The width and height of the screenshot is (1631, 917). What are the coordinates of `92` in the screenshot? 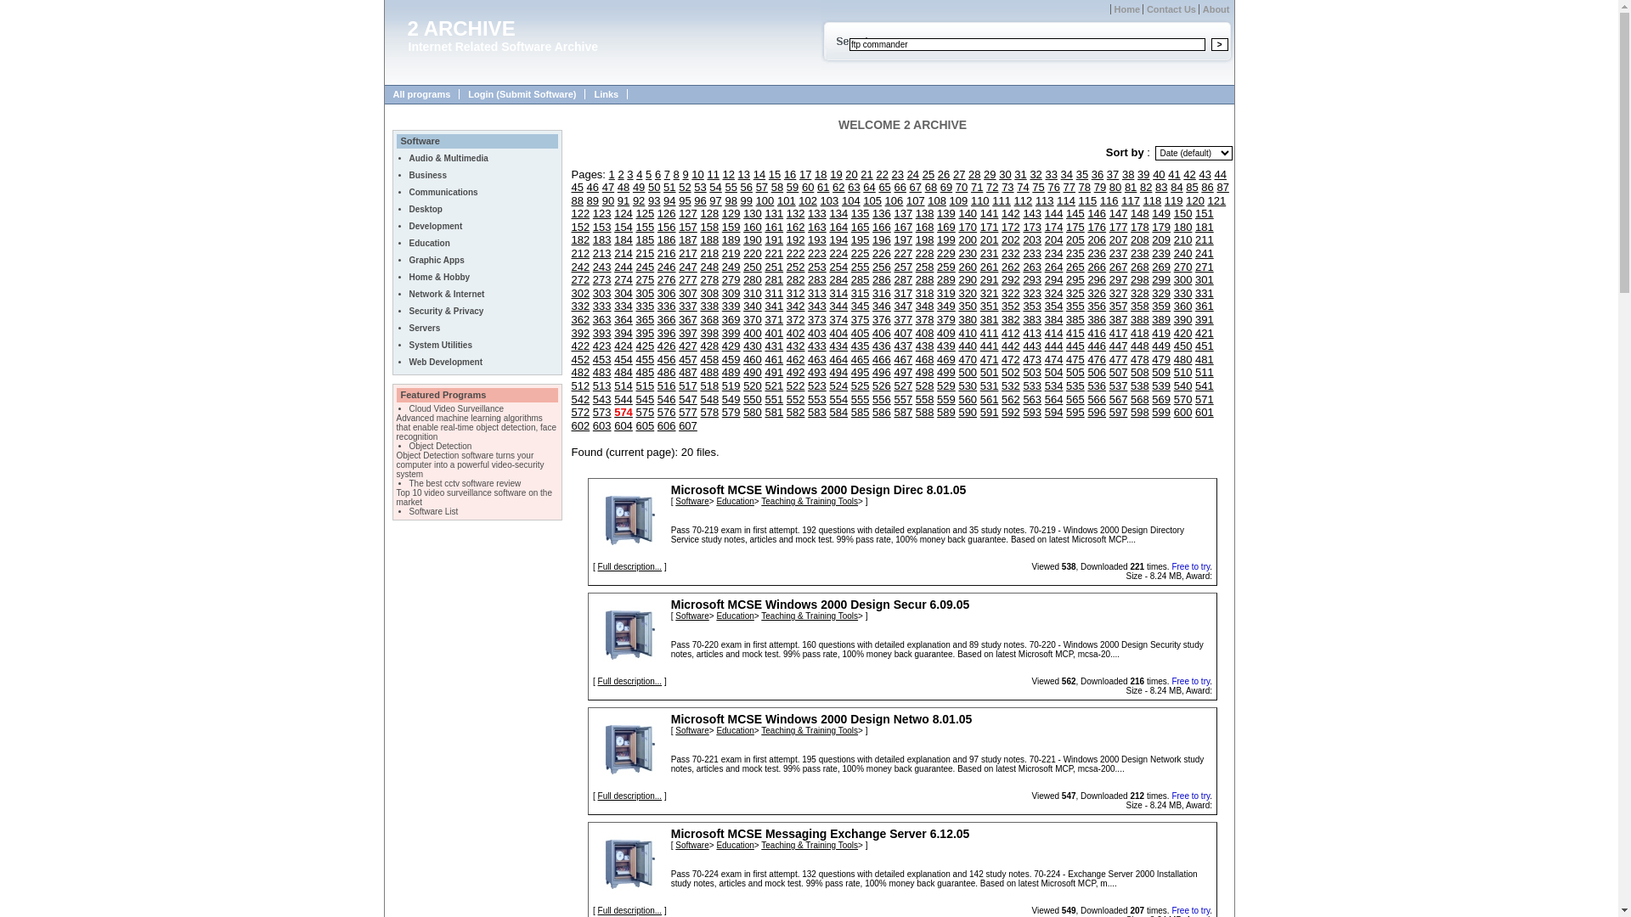 It's located at (639, 200).